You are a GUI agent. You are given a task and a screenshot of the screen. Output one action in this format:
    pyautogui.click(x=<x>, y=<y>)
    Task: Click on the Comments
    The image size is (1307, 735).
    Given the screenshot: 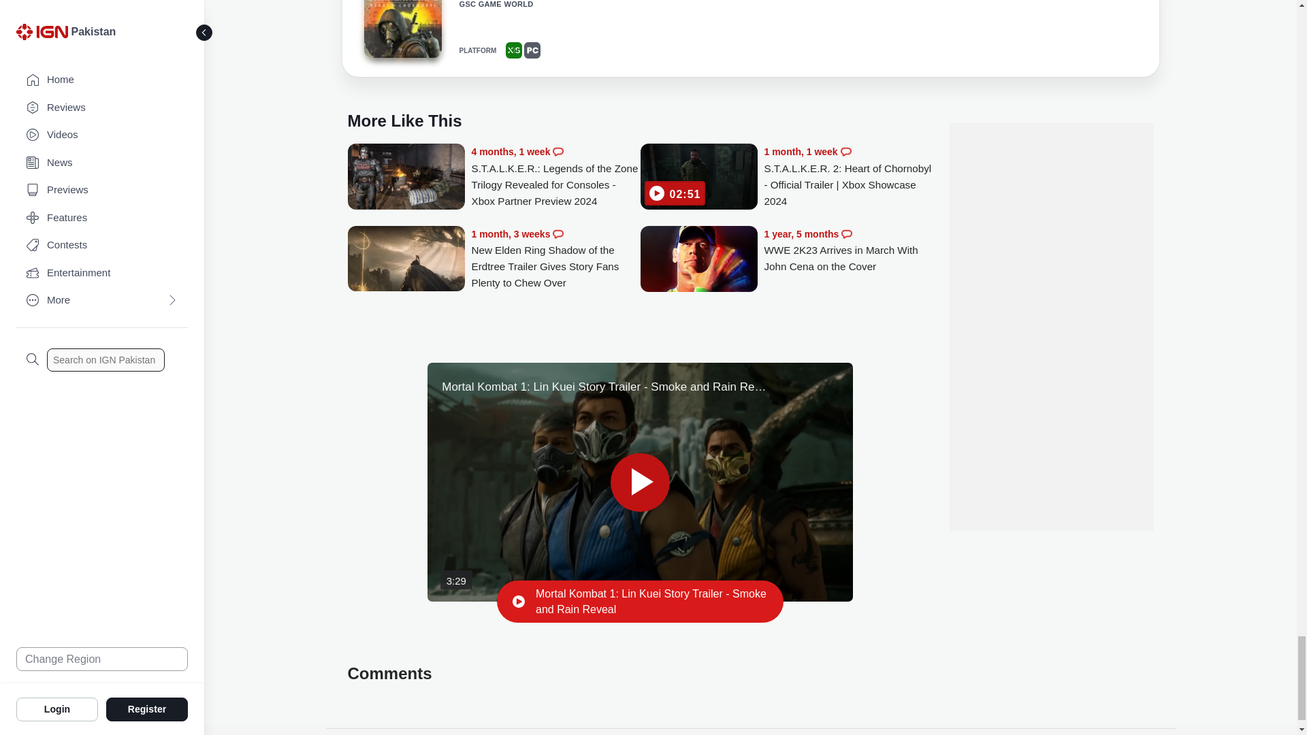 What is the action you would take?
    pyautogui.click(x=558, y=151)
    